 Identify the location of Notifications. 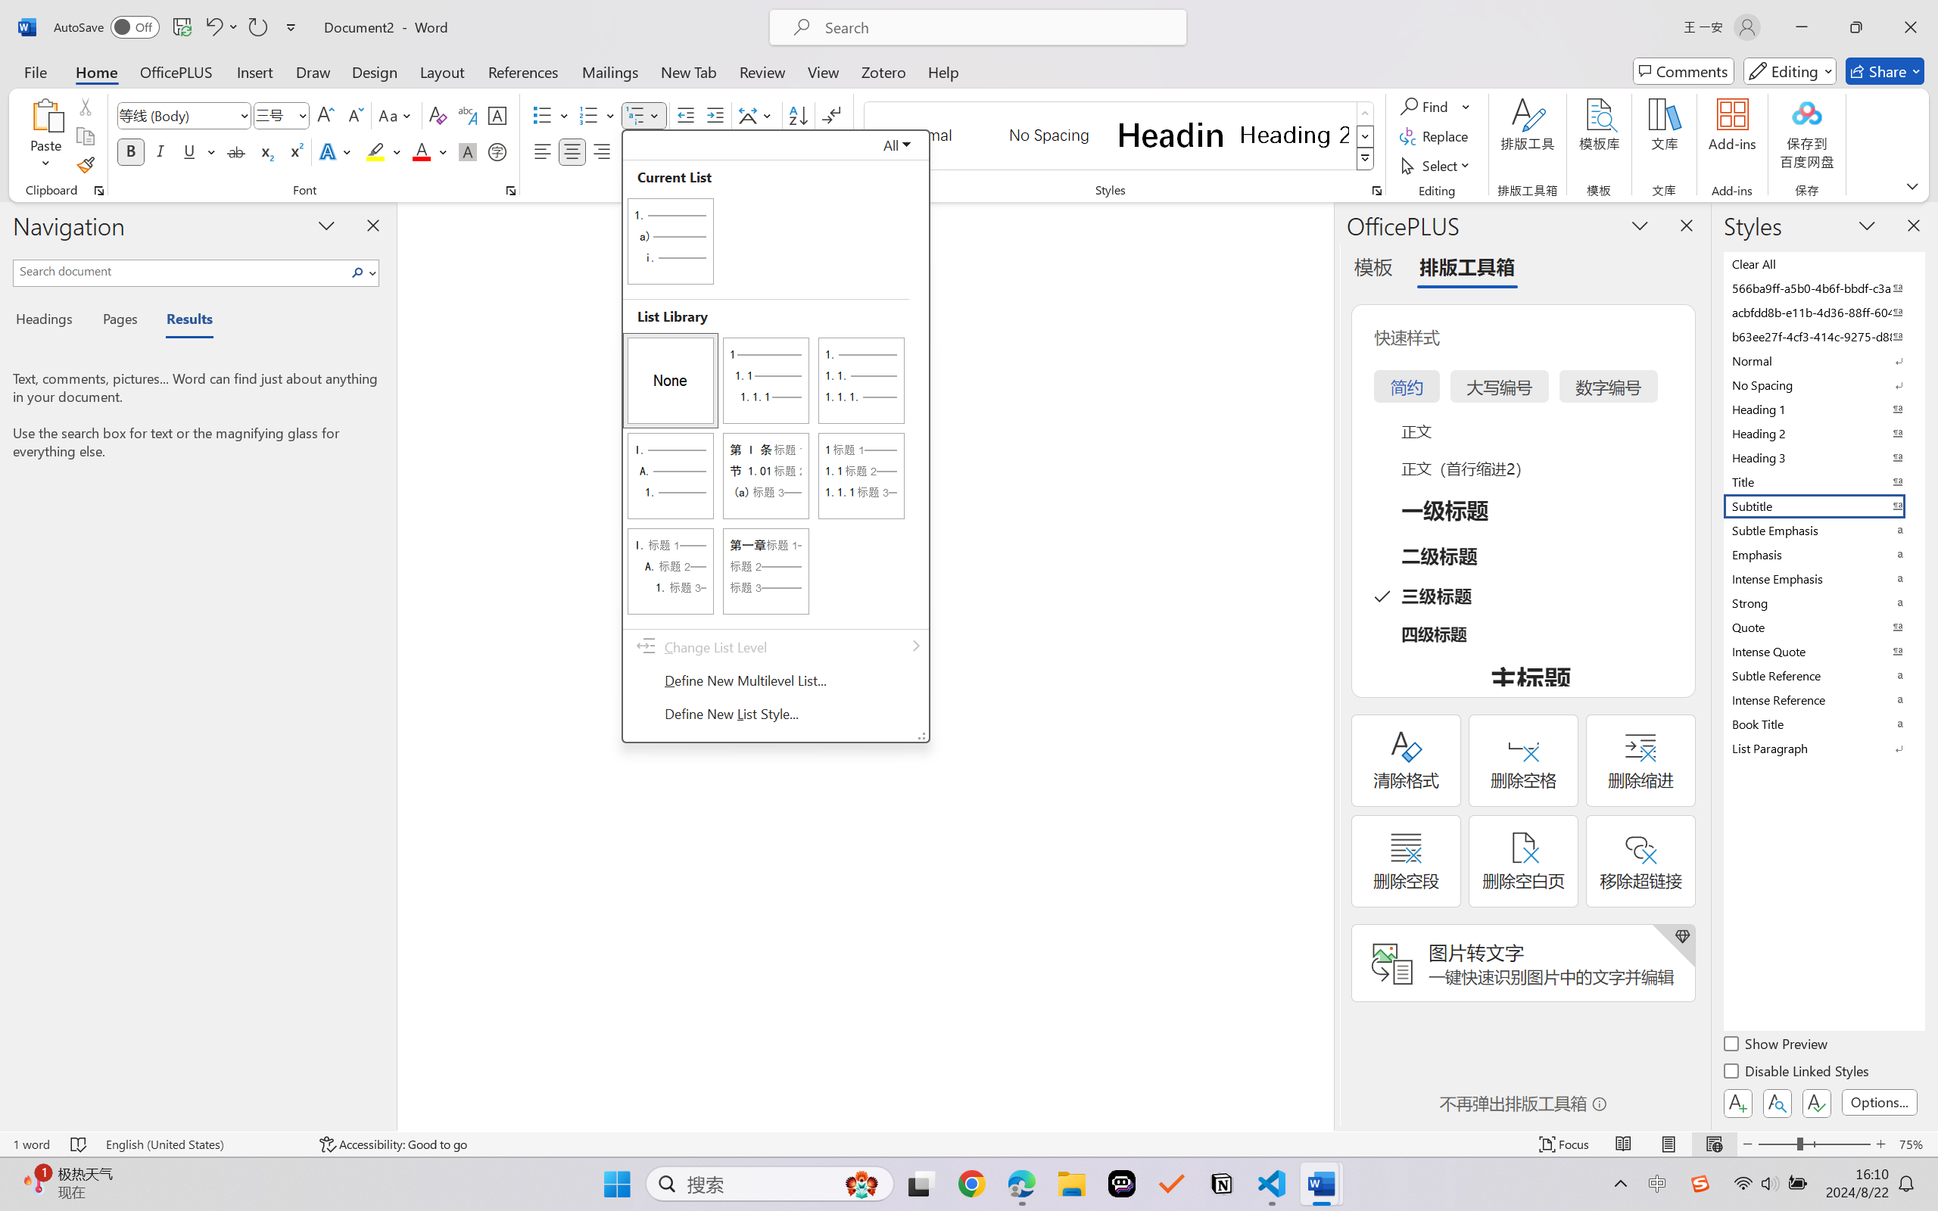
(1921, 1168).